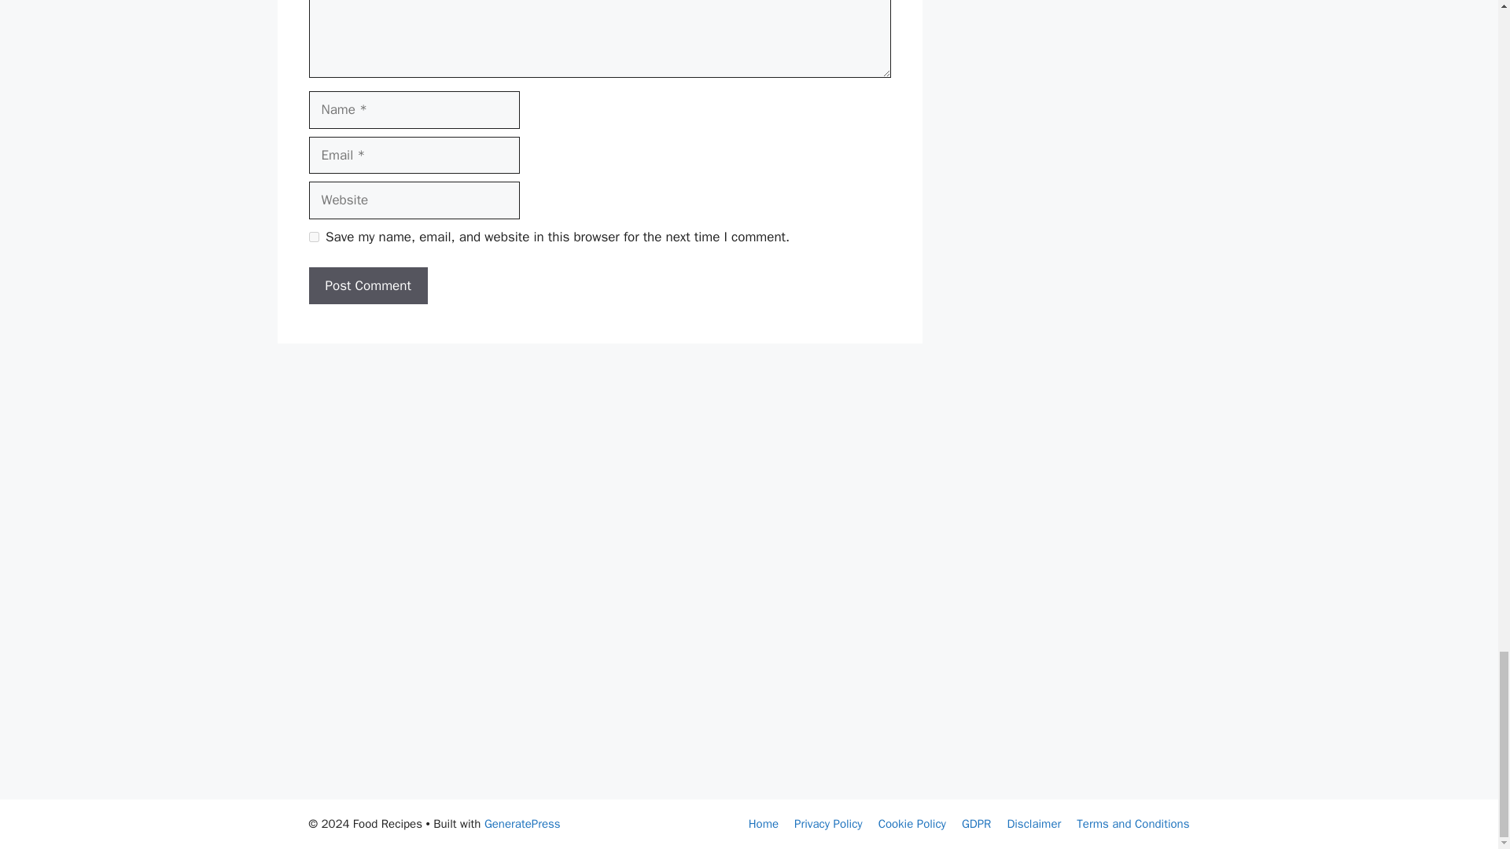 This screenshot has width=1510, height=849. I want to click on yes, so click(313, 236).